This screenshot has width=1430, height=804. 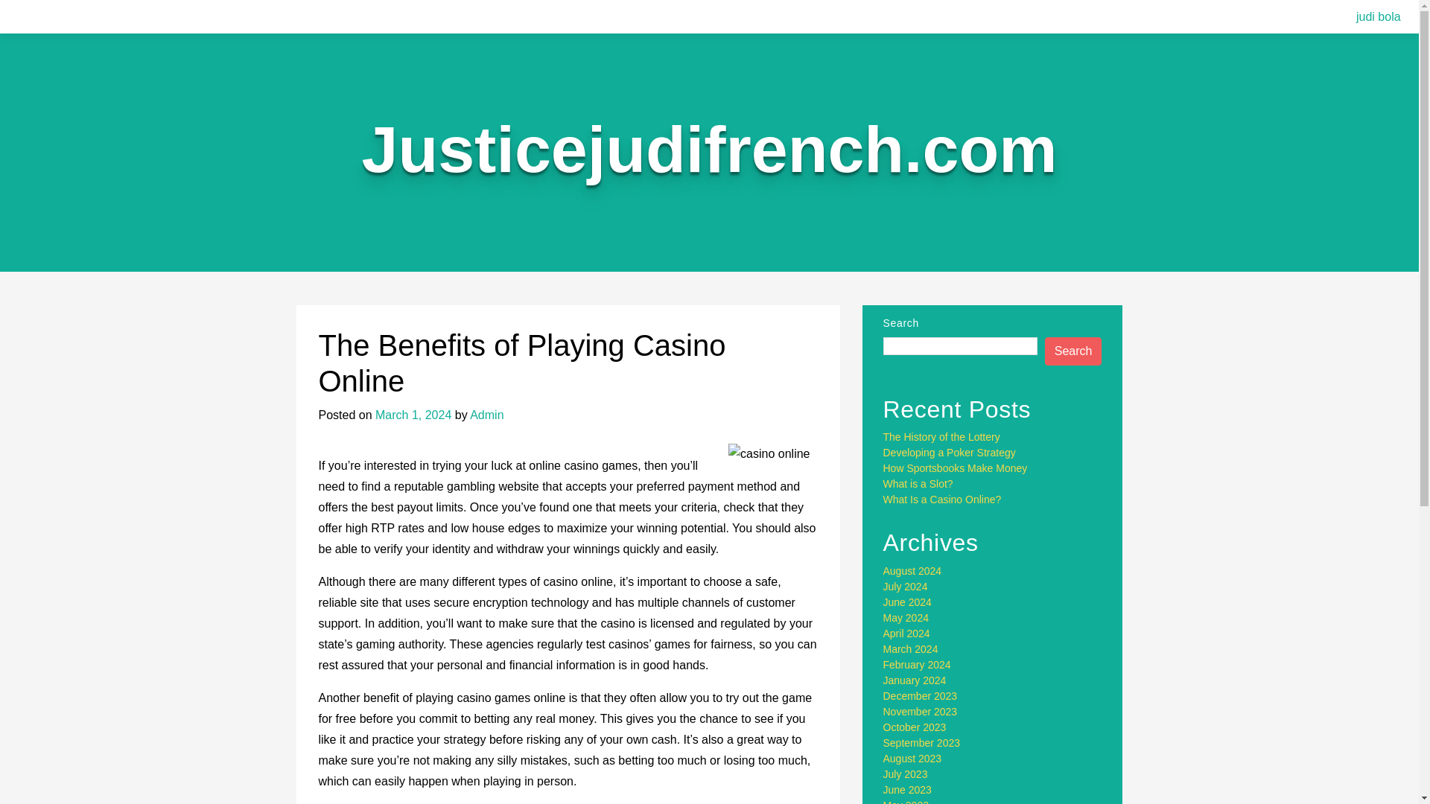 What do you see at coordinates (906, 586) in the screenshot?
I see `July 2024` at bounding box center [906, 586].